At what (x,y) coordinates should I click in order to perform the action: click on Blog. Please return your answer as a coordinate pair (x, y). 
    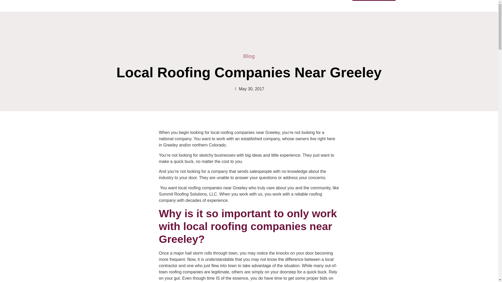
    Looking at the image, I should click on (292, 1).